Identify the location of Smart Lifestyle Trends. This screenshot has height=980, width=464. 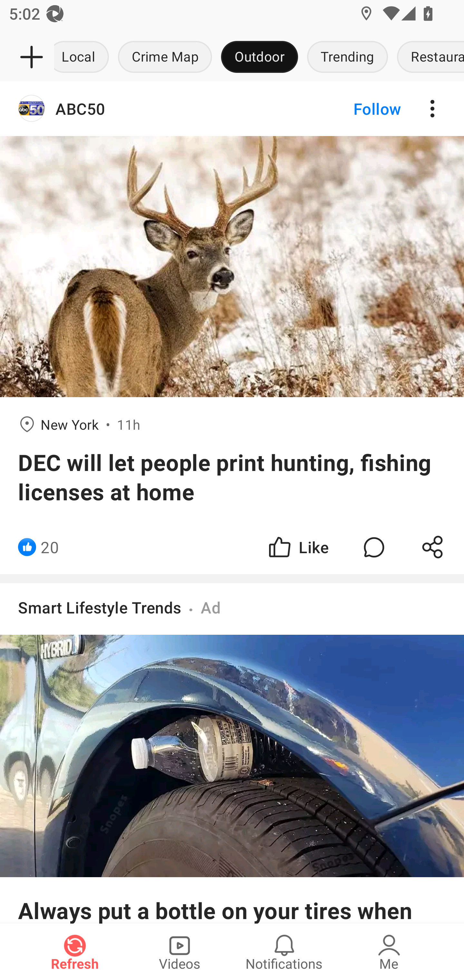
(100, 607).